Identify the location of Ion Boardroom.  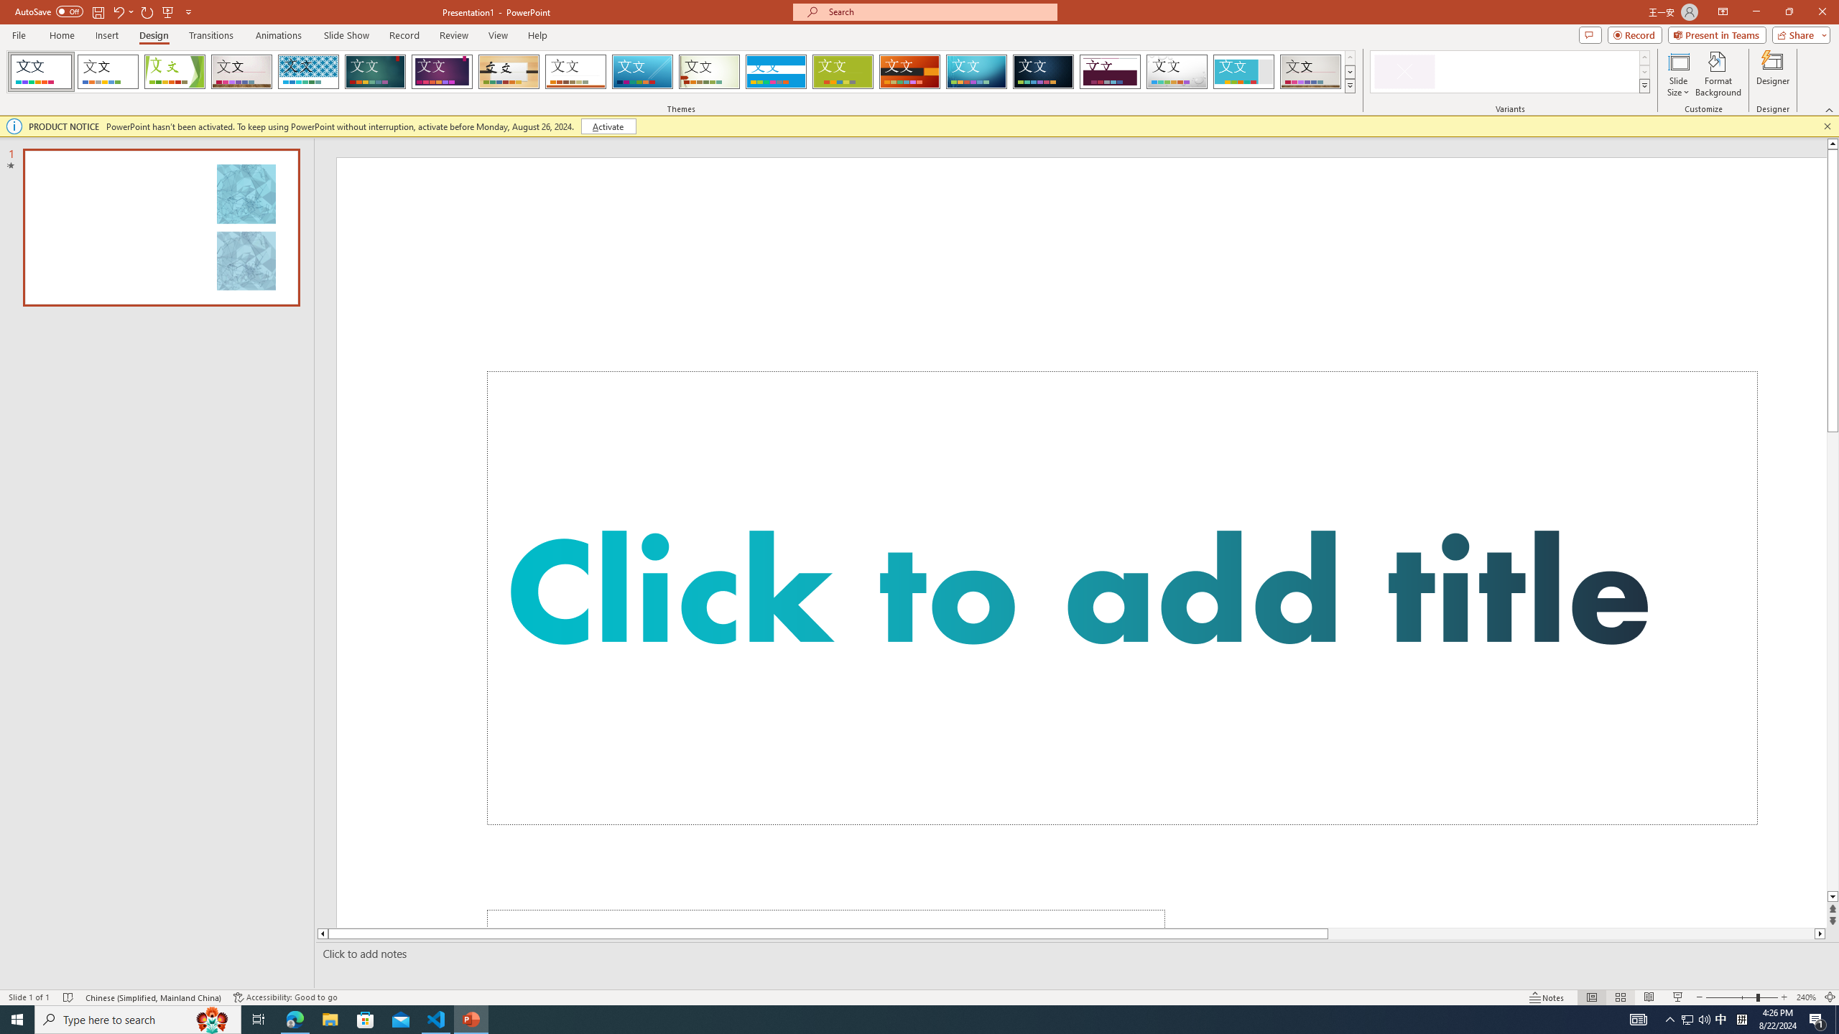
(443, 72).